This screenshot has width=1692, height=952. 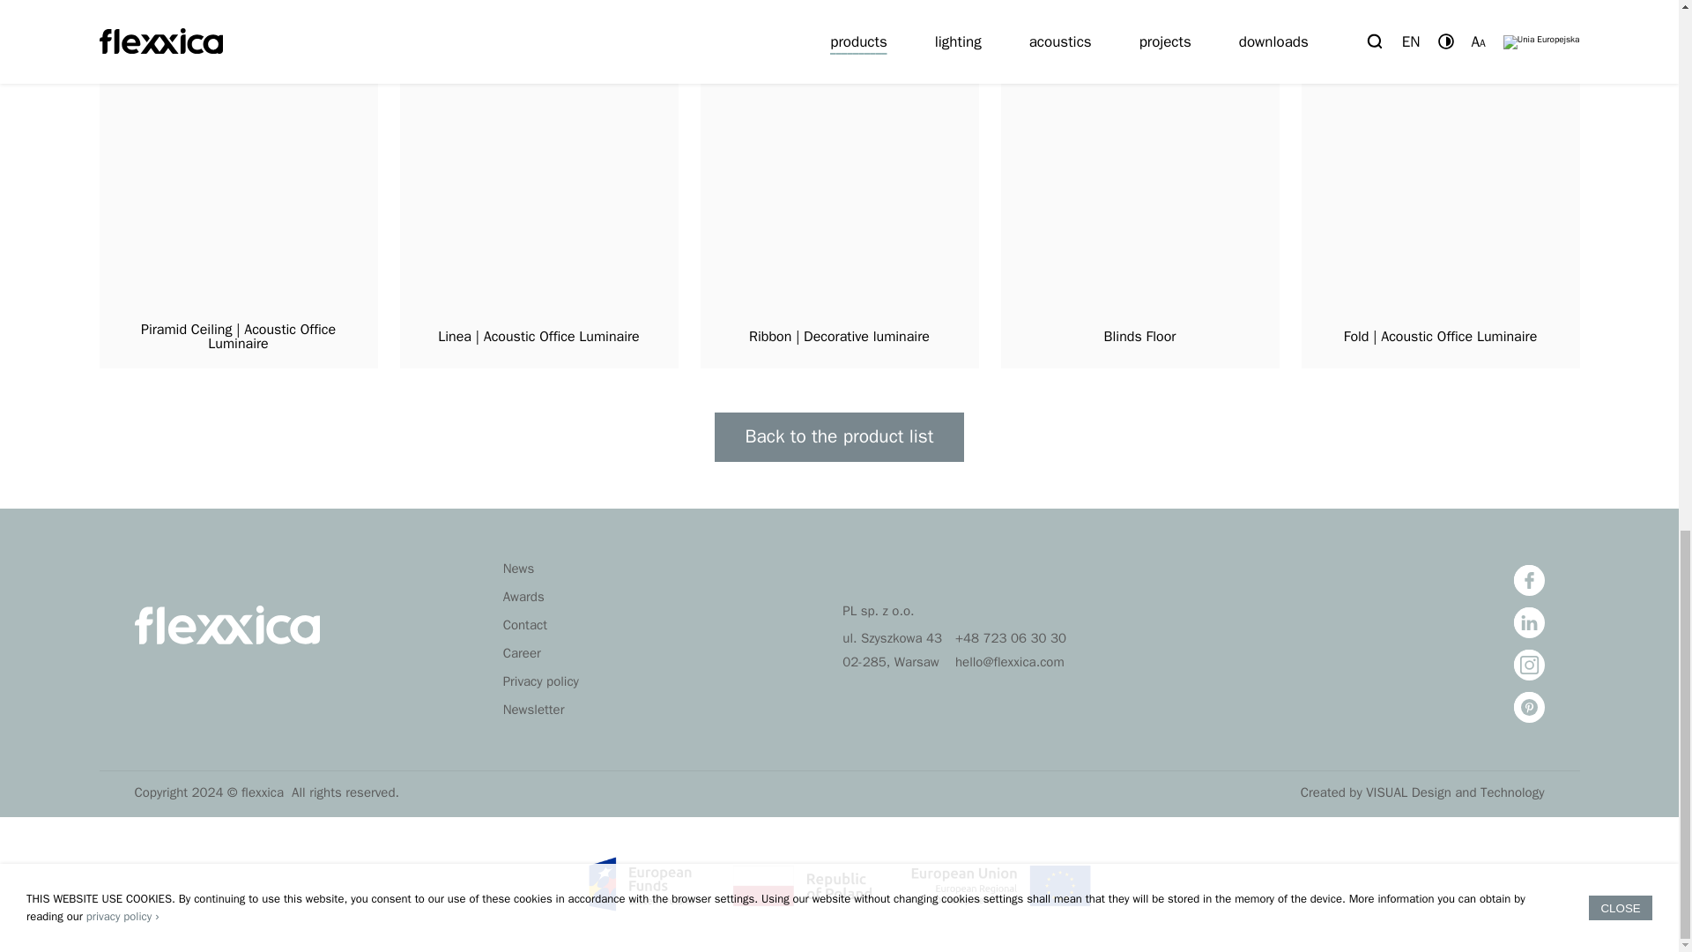 What do you see at coordinates (1529, 707) in the screenshot?
I see `Pinterest` at bounding box center [1529, 707].